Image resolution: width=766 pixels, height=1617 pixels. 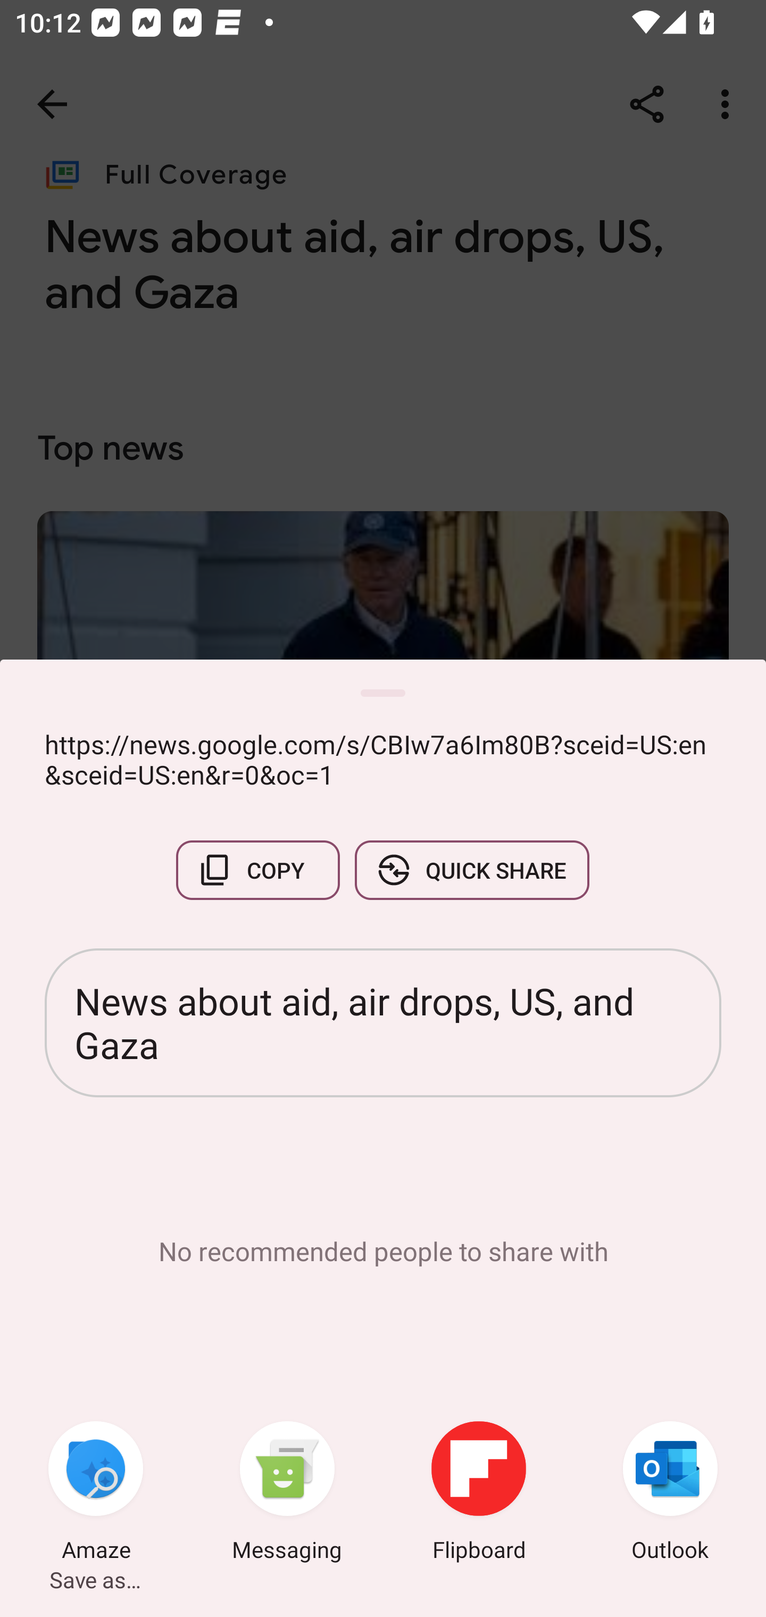 What do you see at coordinates (479, 1494) in the screenshot?
I see `Flipboard` at bounding box center [479, 1494].